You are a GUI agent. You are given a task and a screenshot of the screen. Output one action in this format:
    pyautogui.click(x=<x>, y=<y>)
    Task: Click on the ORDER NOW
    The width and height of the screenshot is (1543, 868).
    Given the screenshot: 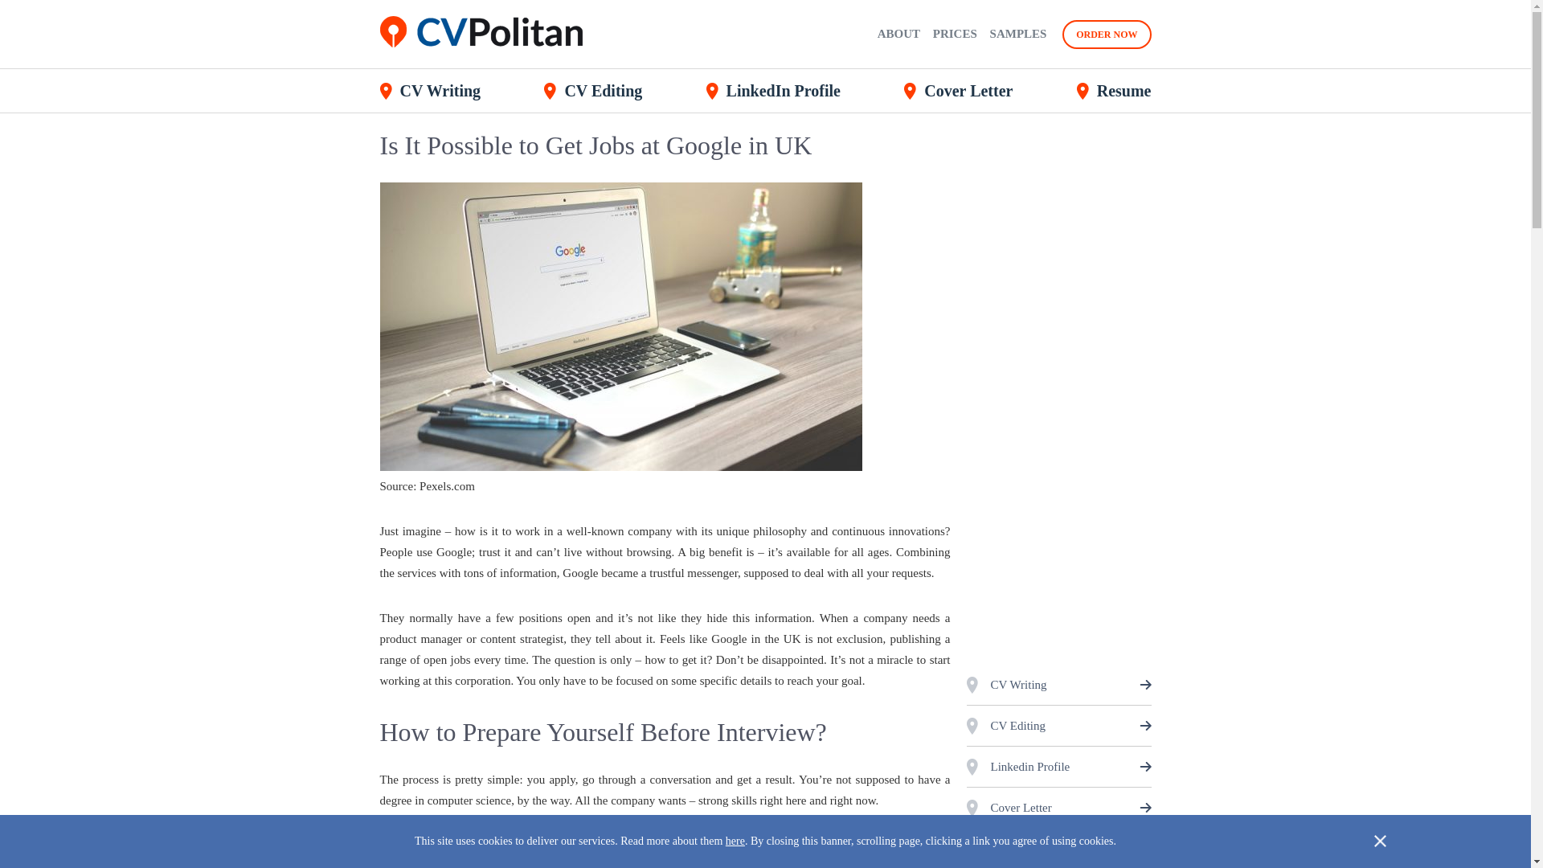 What is the action you would take?
    pyautogui.click(x=1107, y=34)
    